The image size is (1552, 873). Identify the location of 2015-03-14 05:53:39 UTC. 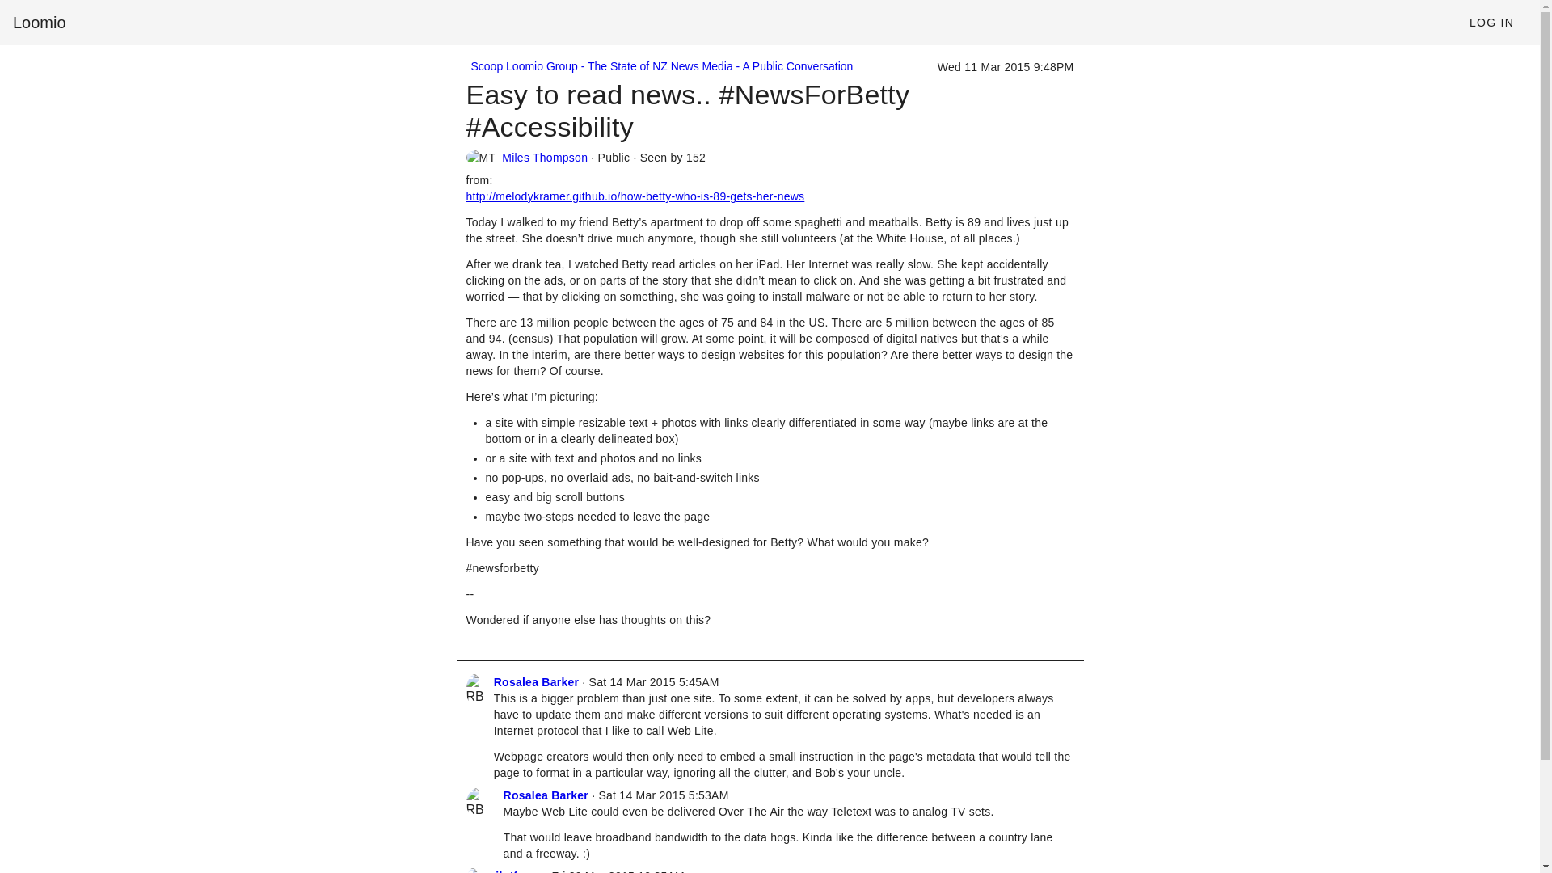
(663, 795).